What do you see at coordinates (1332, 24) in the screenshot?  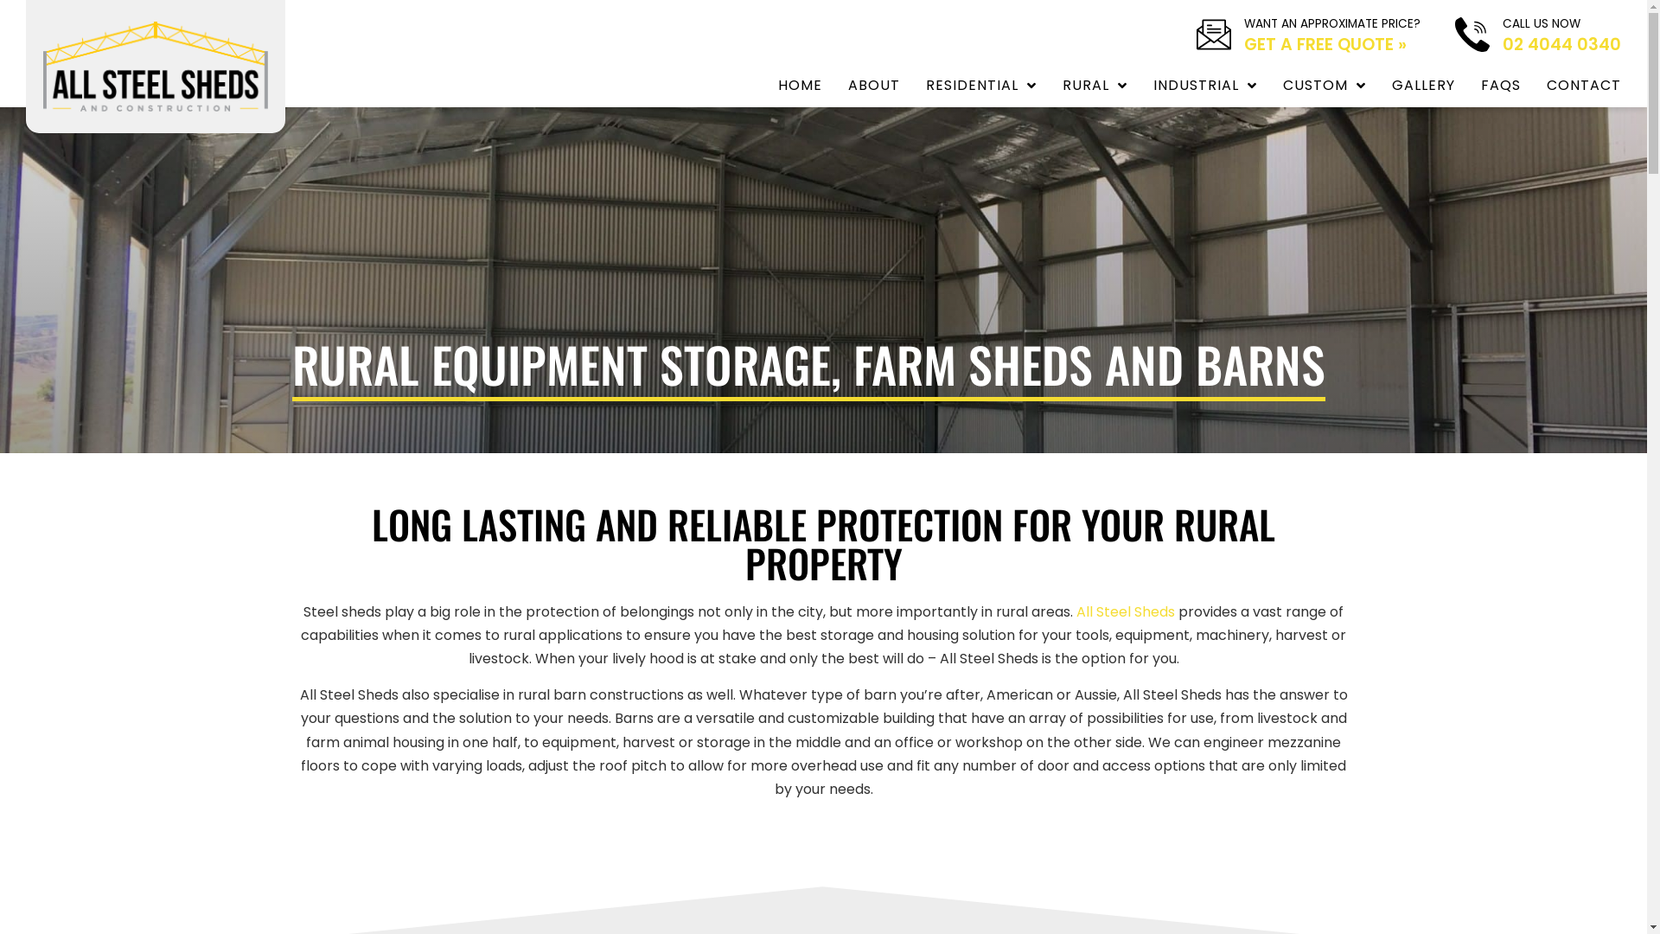 I see `WANT AN APPROXIMATE PRICE?` at bounding box center [1332, 24].